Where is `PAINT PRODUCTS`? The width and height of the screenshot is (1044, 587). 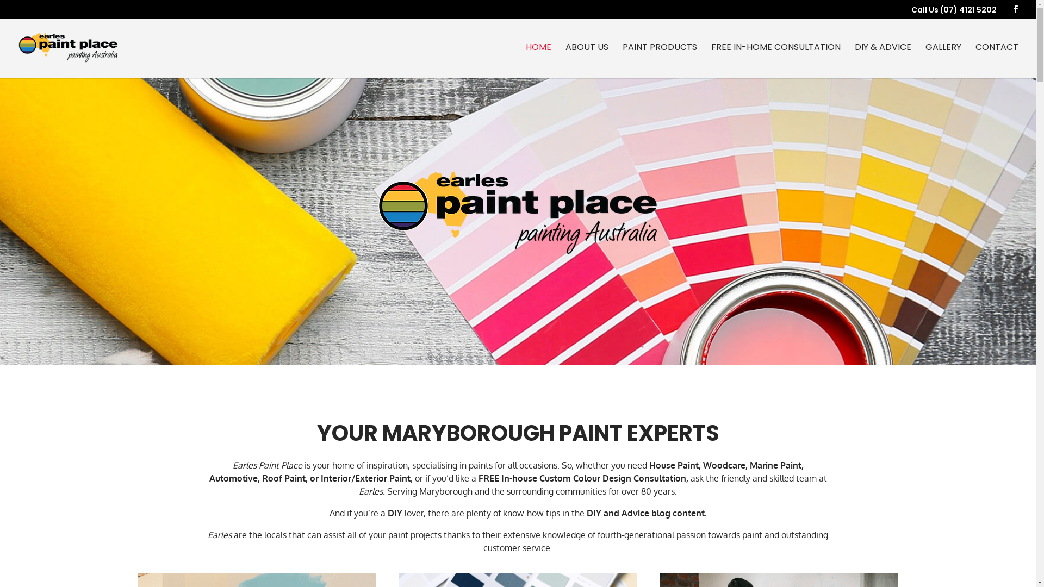
PAINT PRODUCTS is located at coordinates (660, 61).